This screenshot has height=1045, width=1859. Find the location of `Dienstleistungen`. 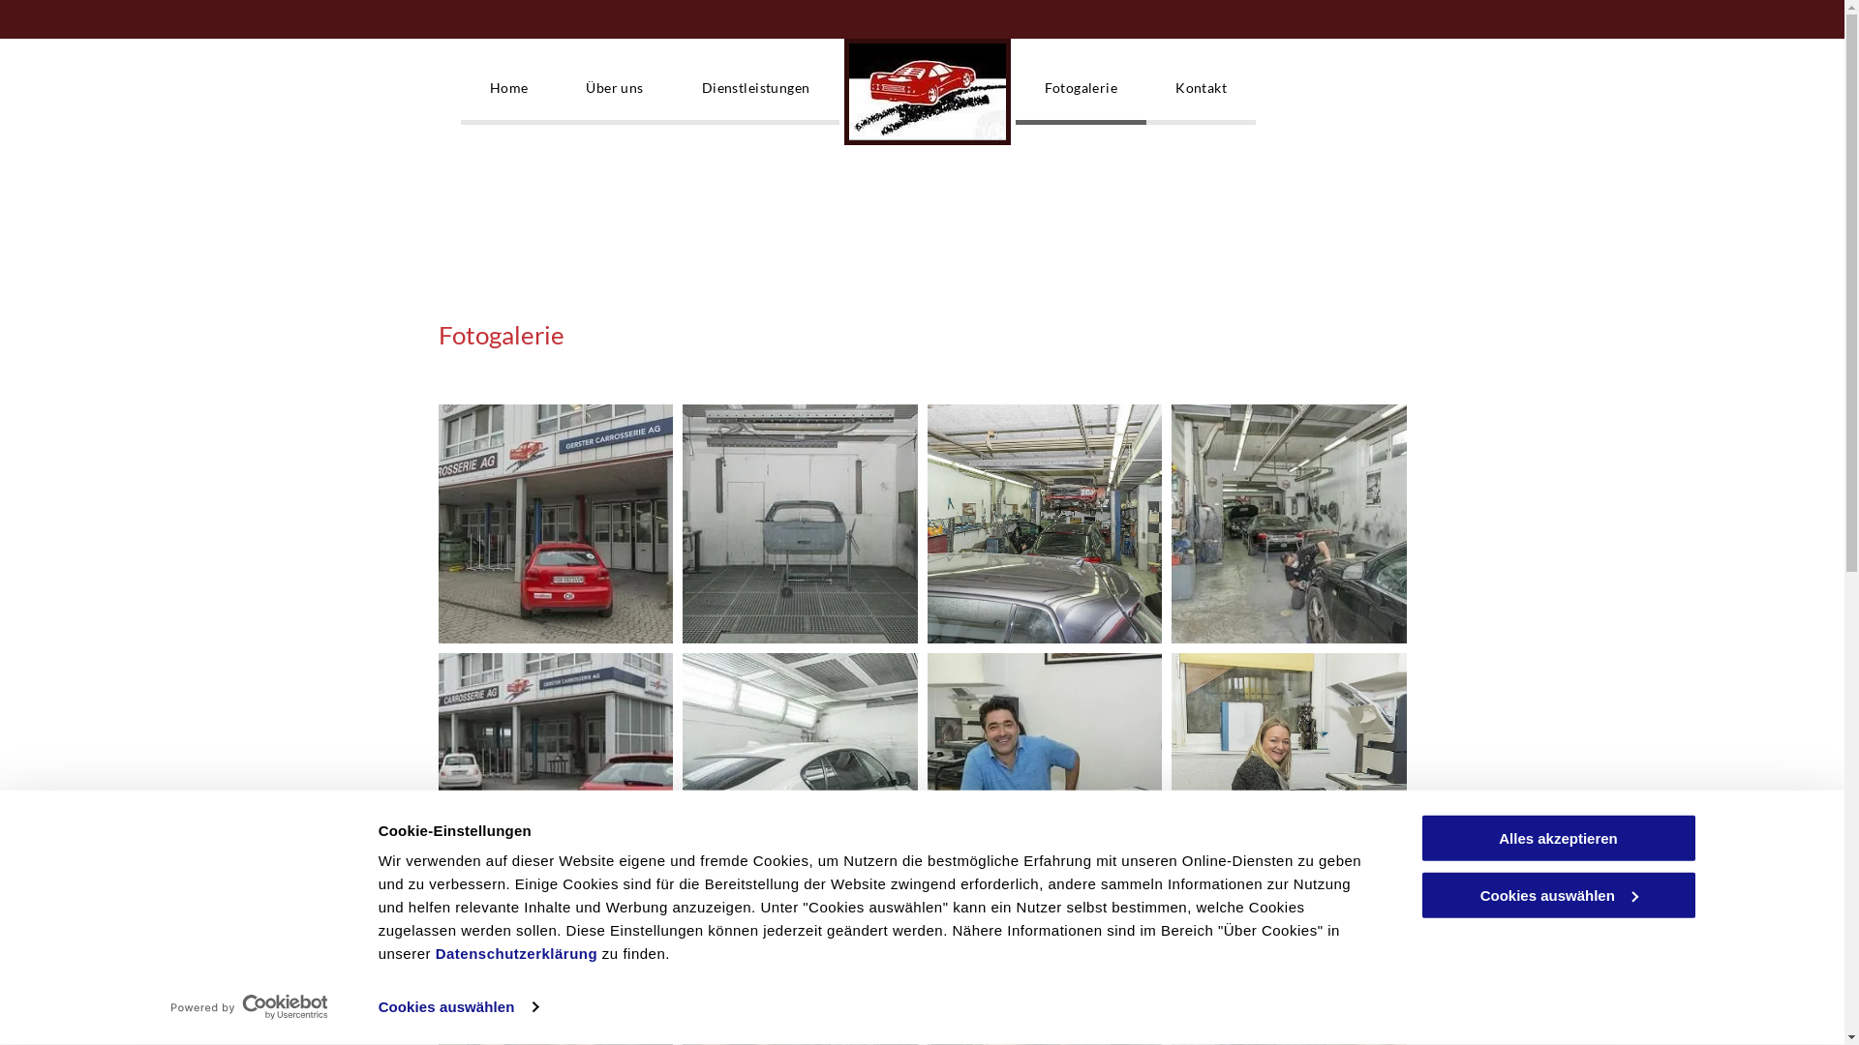

Dienstleistungen is located at coordinates (756, 93).